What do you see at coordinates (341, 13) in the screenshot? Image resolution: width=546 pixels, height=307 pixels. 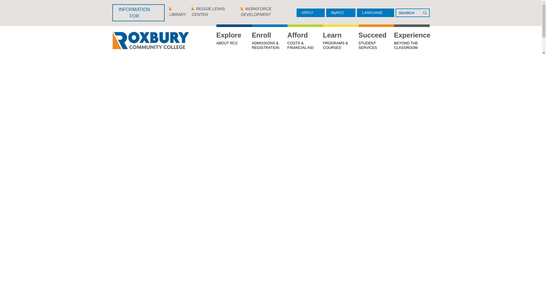 I see `MyRCC` at bounding box center [341, 13].